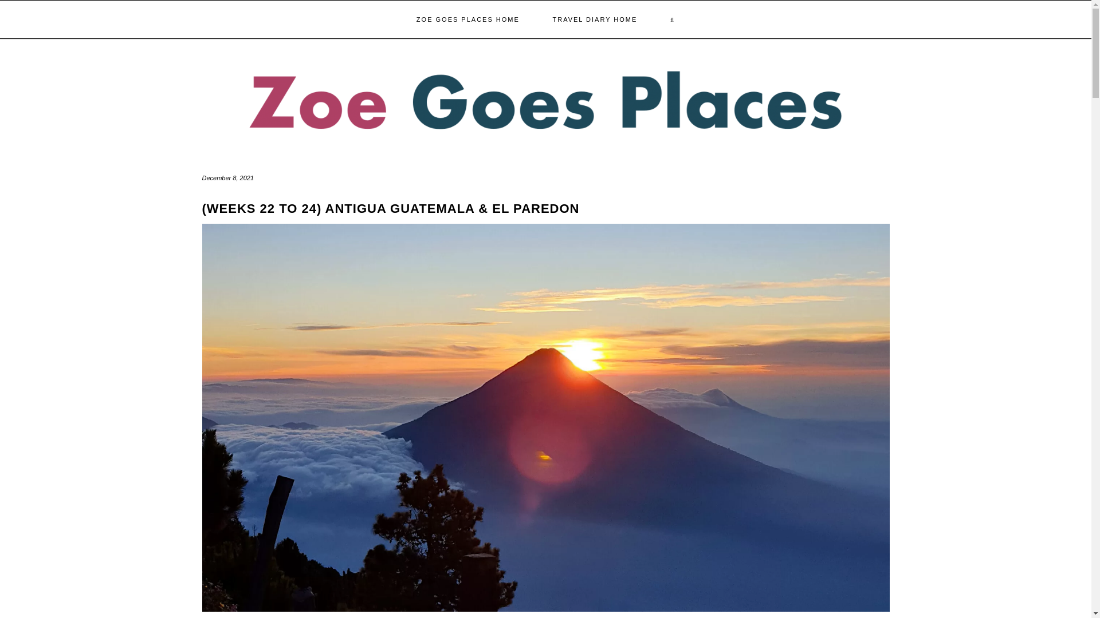 This screenshot has width=1100, height=618. What do you see at coordinates (594, 19) in the screenshot?
I see `TRAVEL DIARY HOME` at bounding box center [594, 19].